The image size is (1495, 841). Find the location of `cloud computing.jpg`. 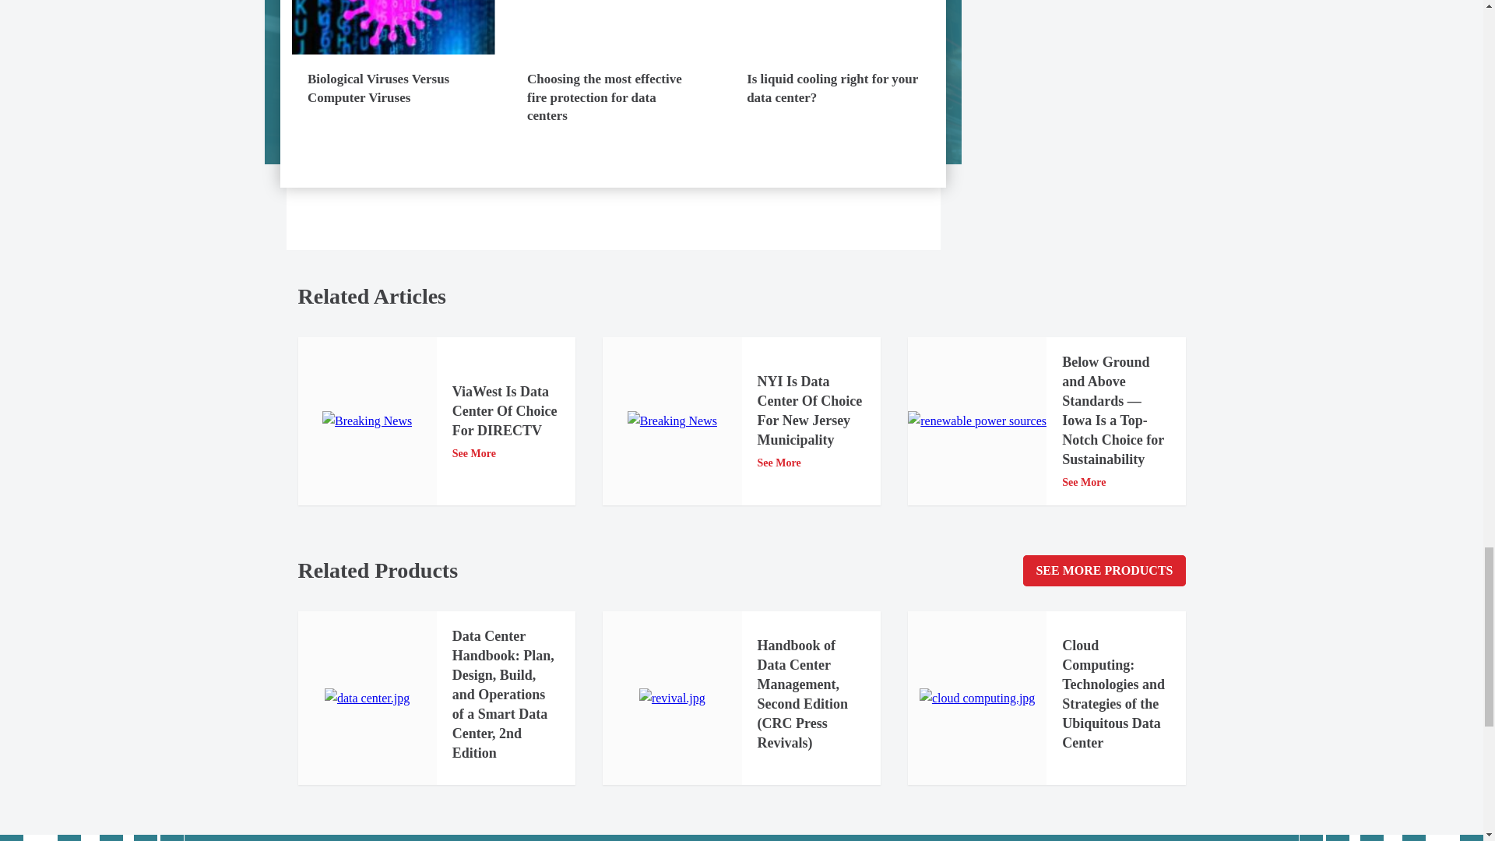

cloud computing.jpg is located at coordinates (976, 698).